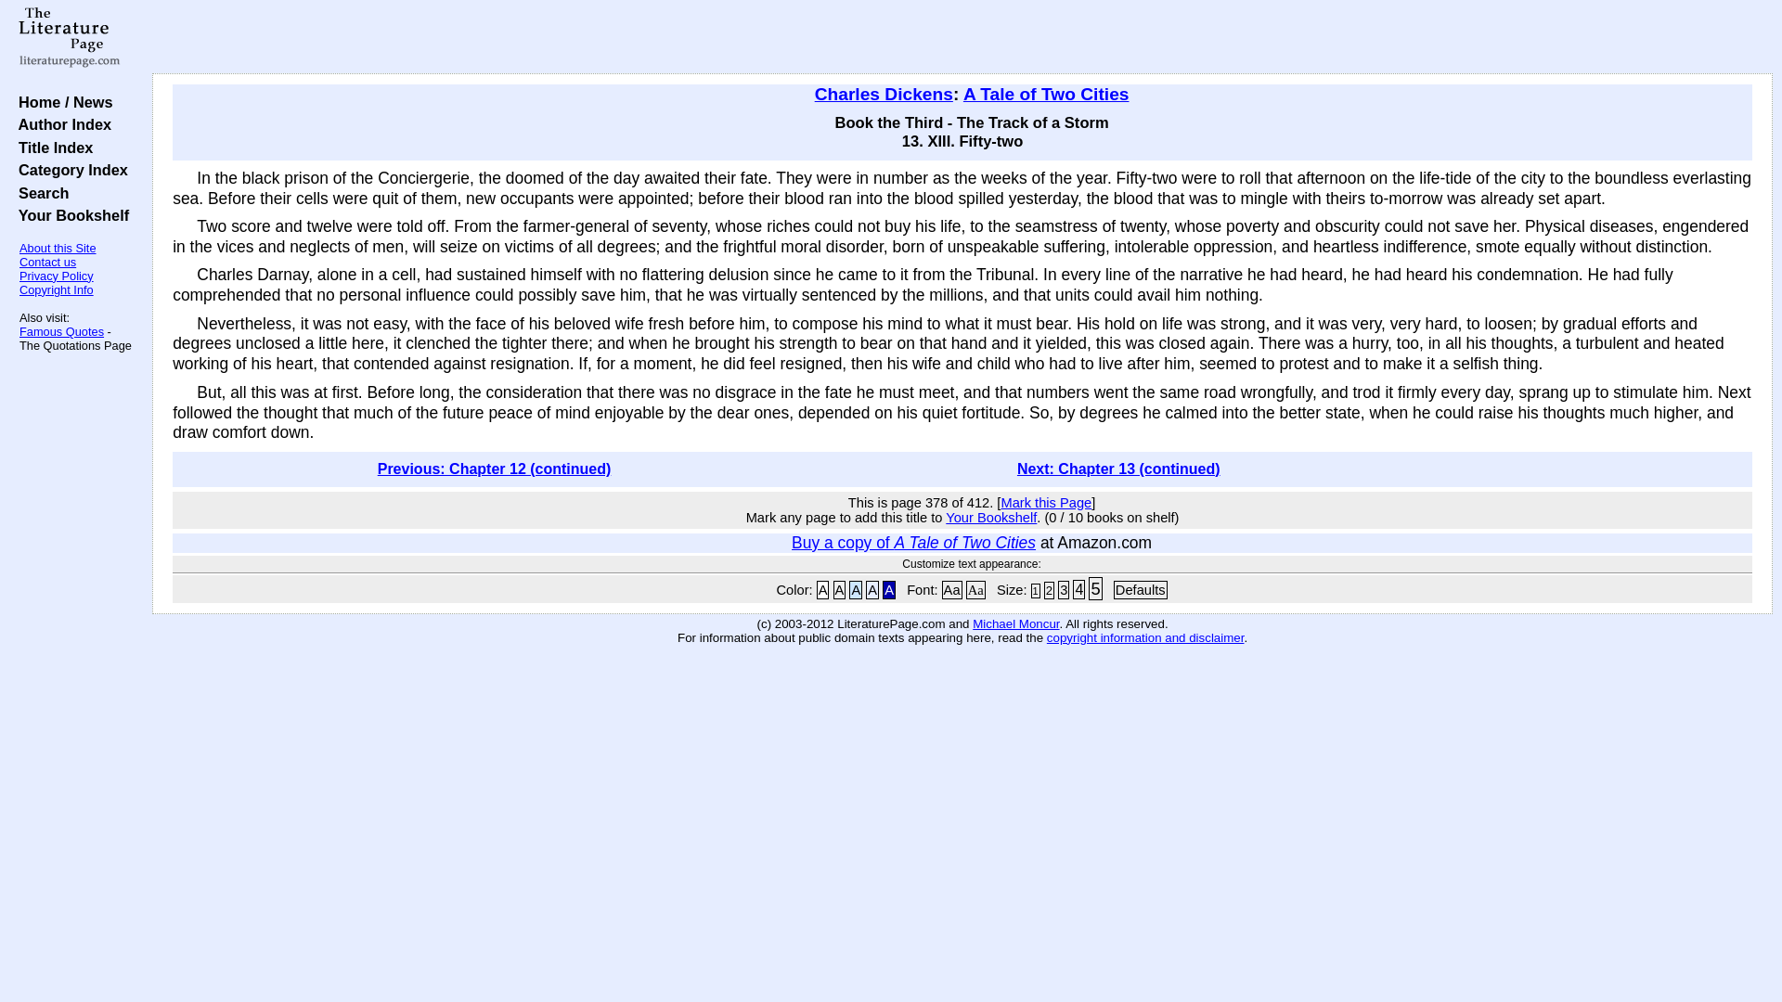  I want to click on   Title Index, so click(51, 148).